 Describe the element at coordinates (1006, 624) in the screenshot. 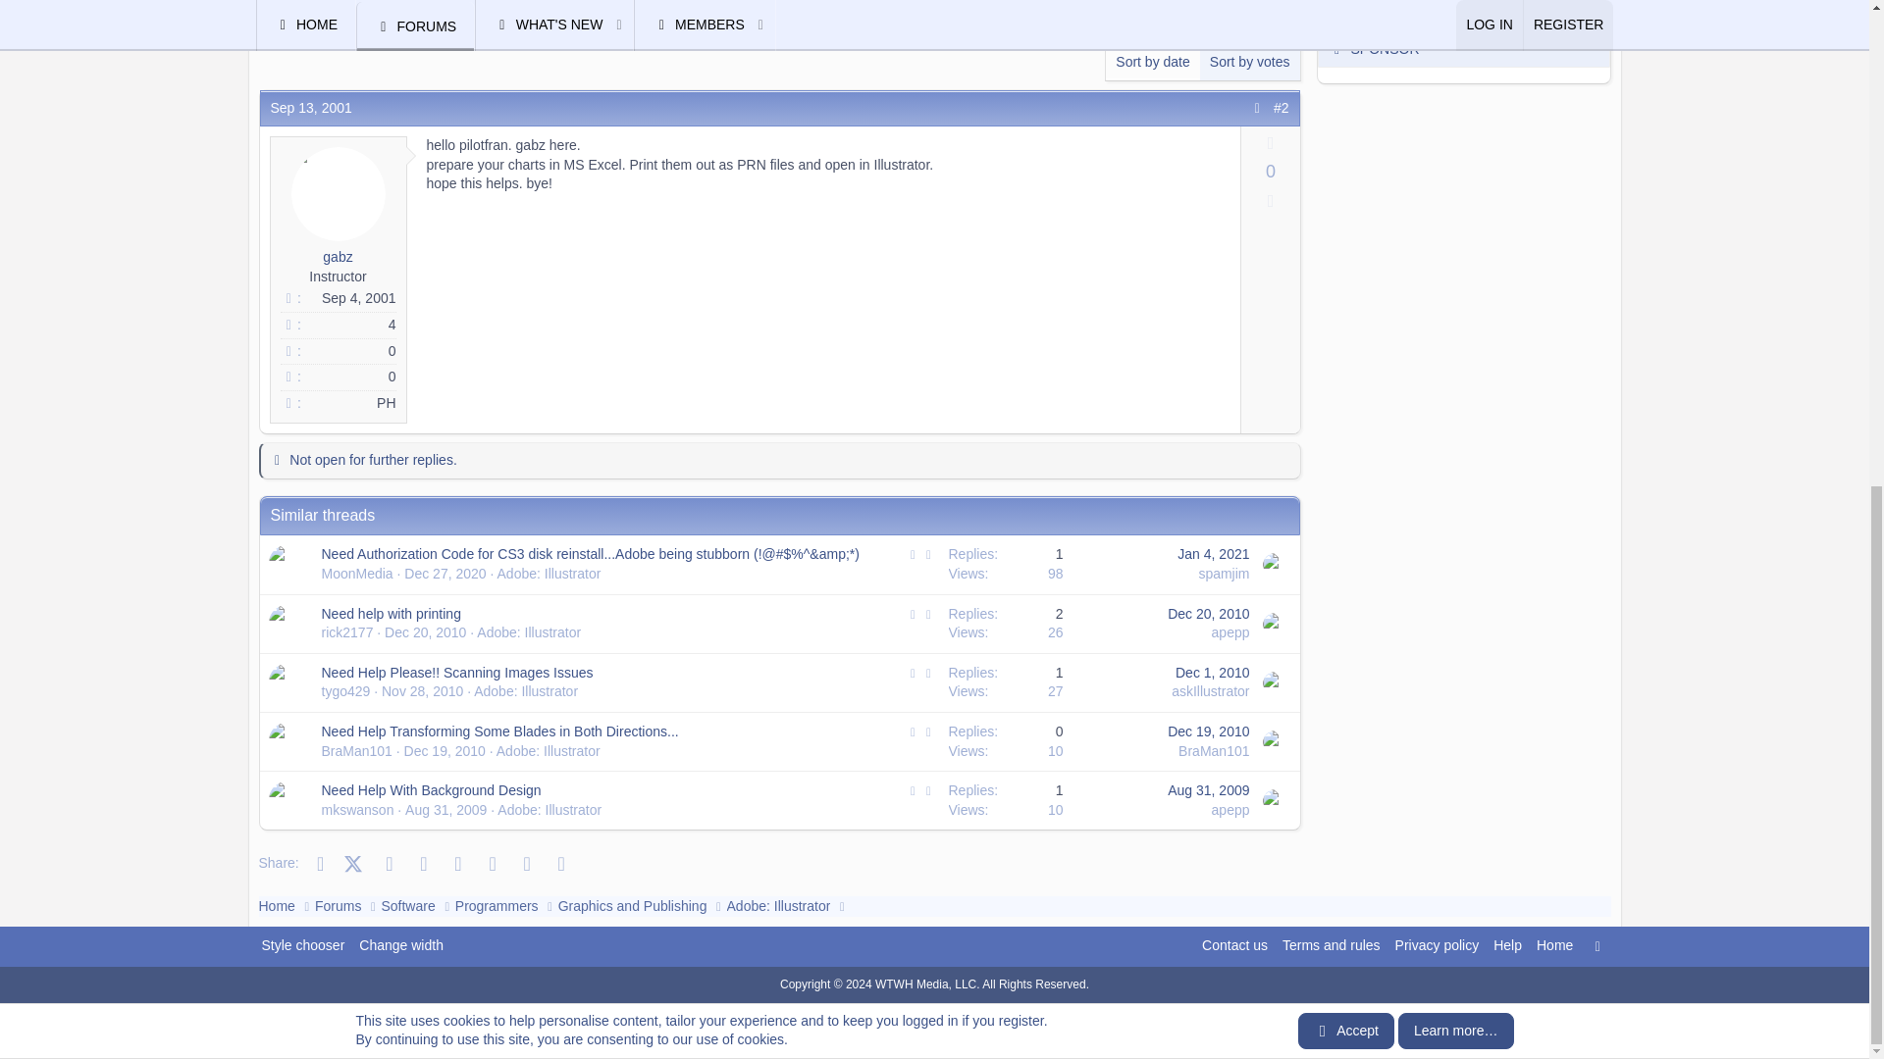

I see `First message reaction score: 0` at that location.